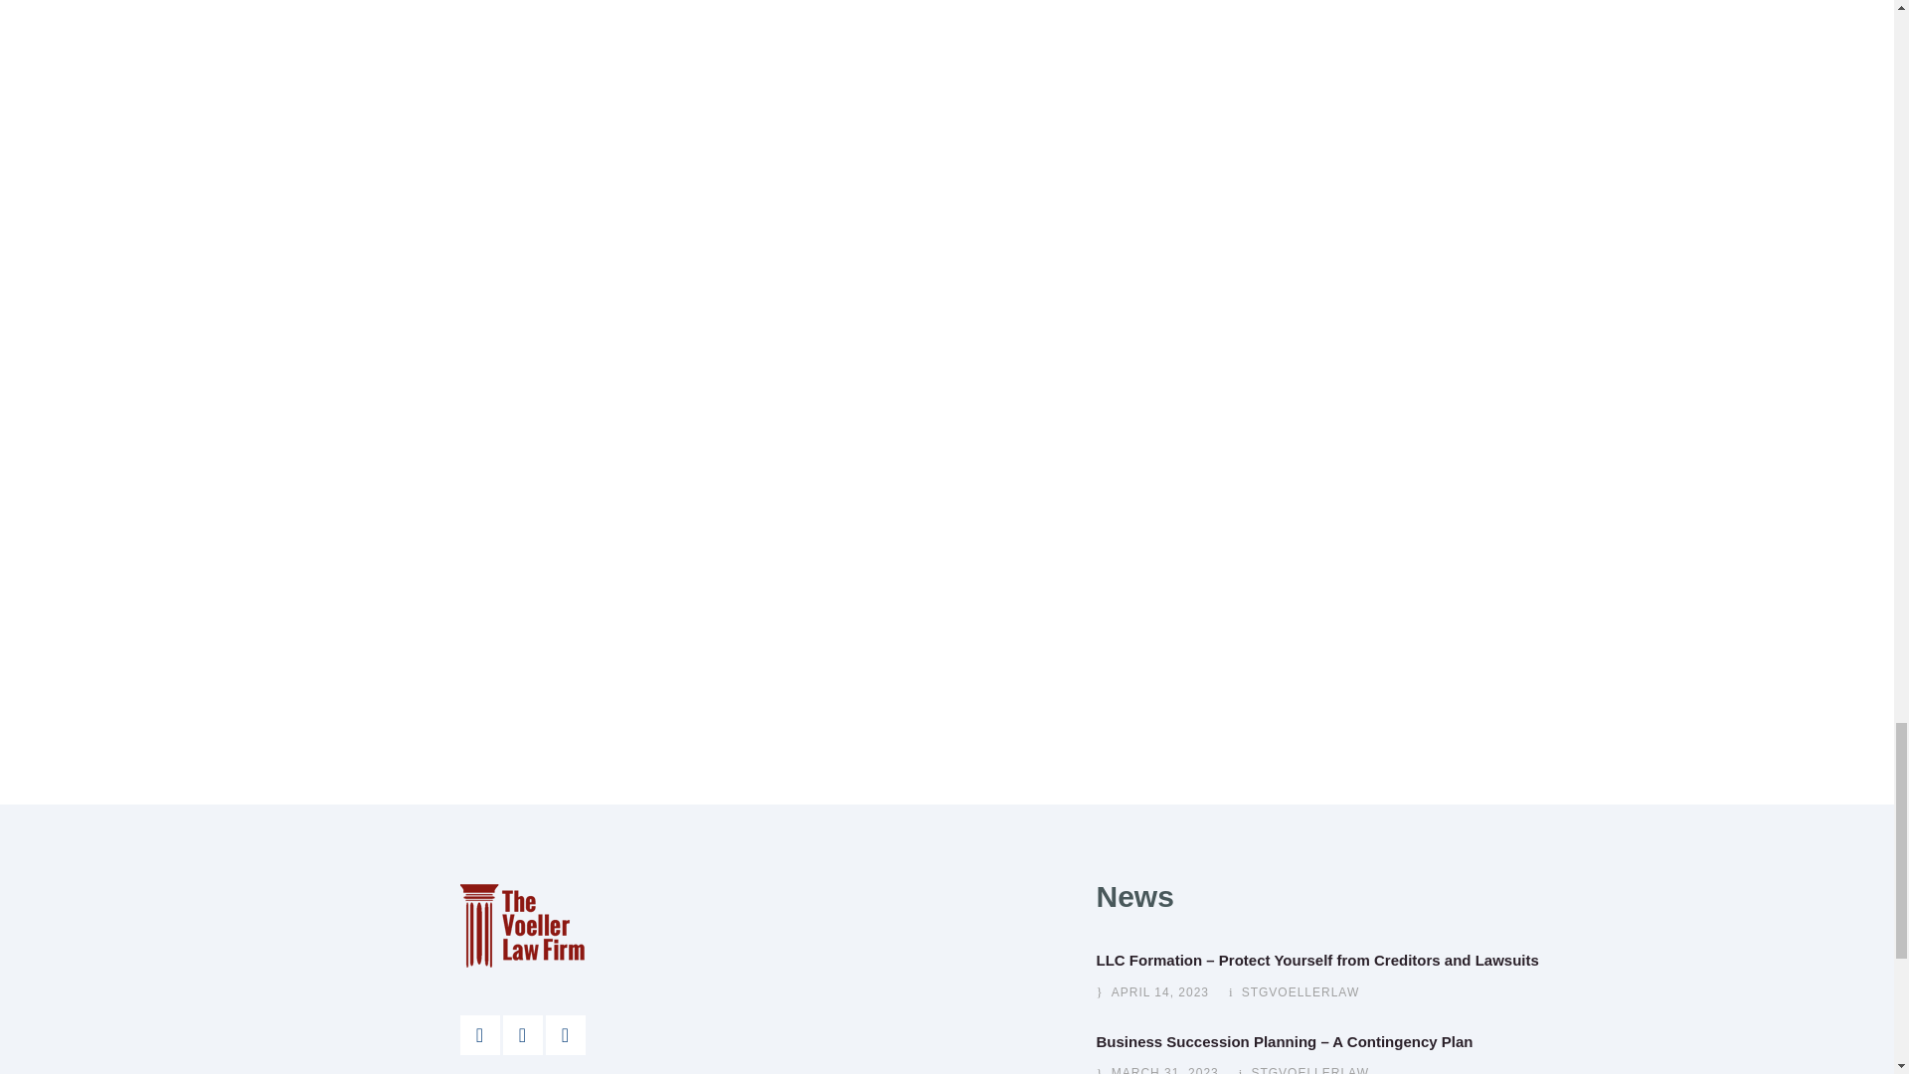 The image size is (1909, 1074). Describe the element at coordinates (479, 1034) in the screenshot. I see `facebook` at that location.